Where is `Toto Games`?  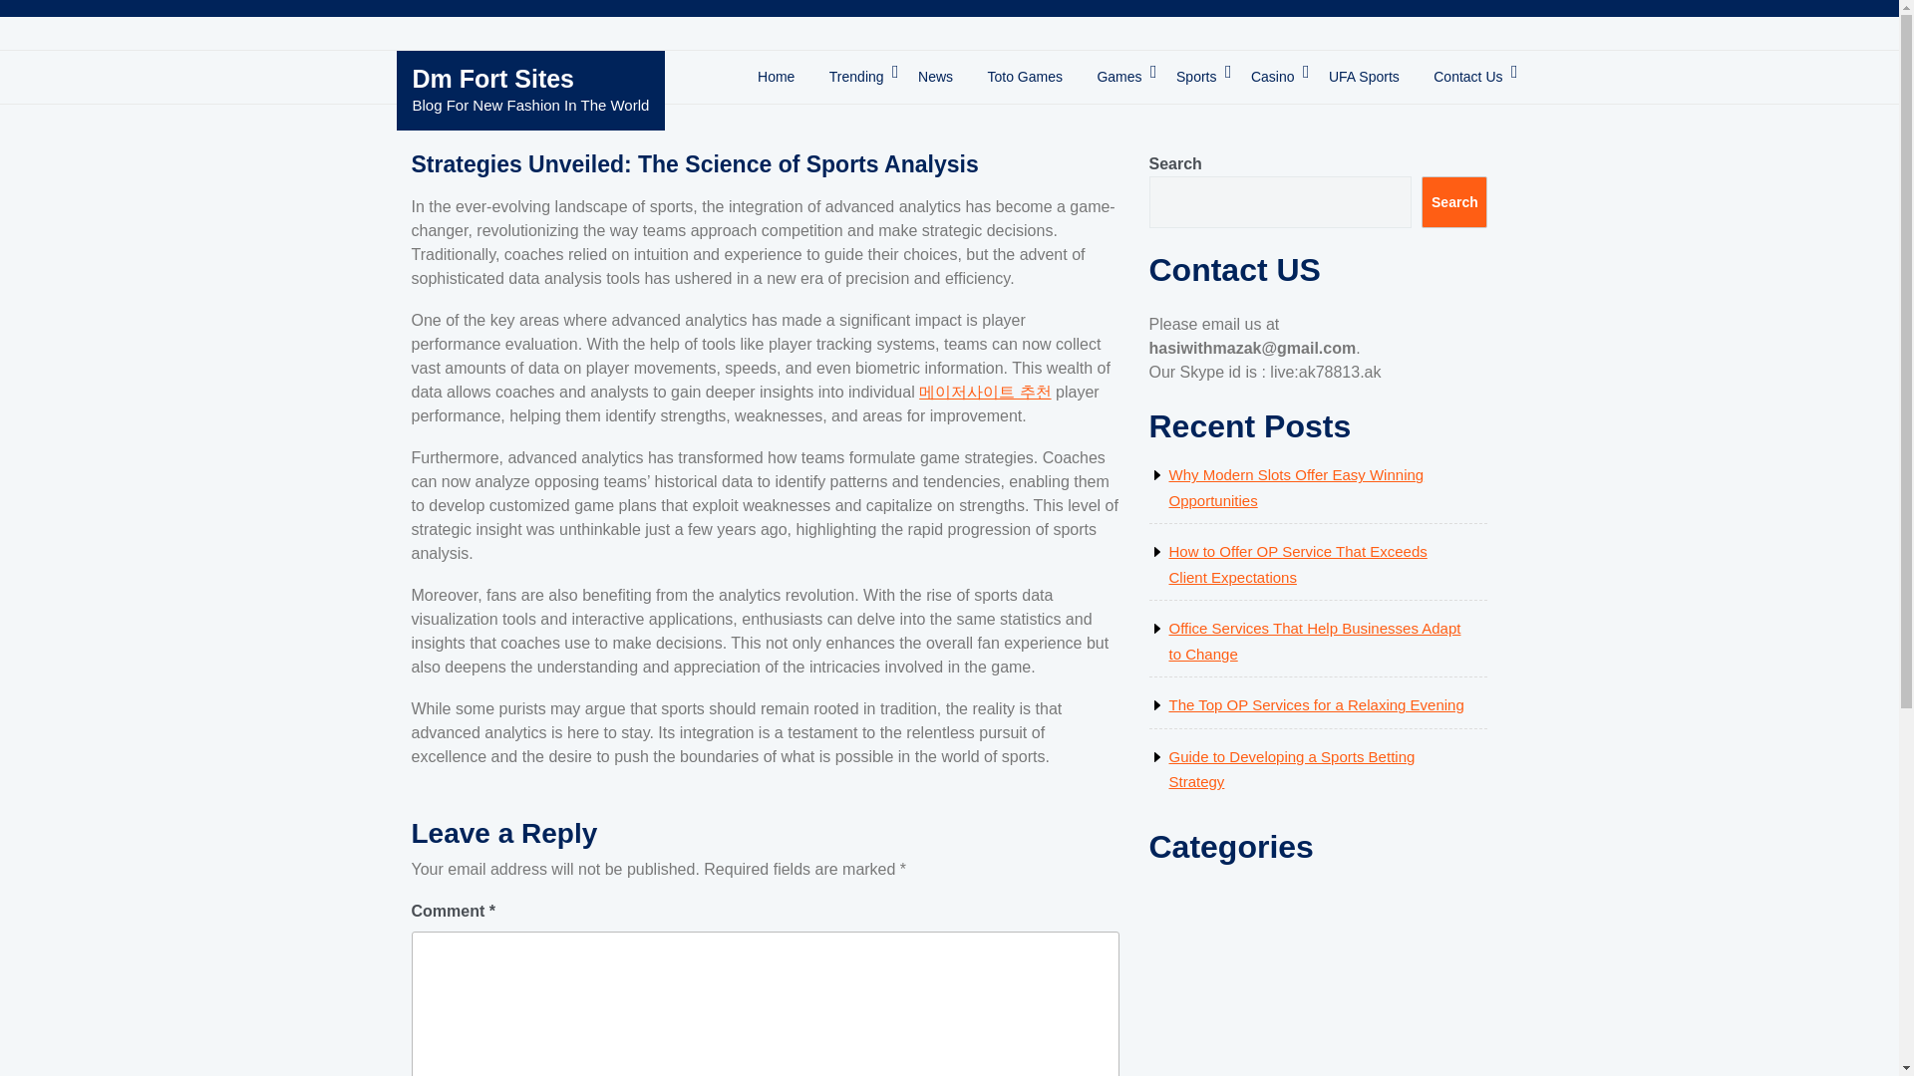
Toto Games is located at coordinates (1025, 78).